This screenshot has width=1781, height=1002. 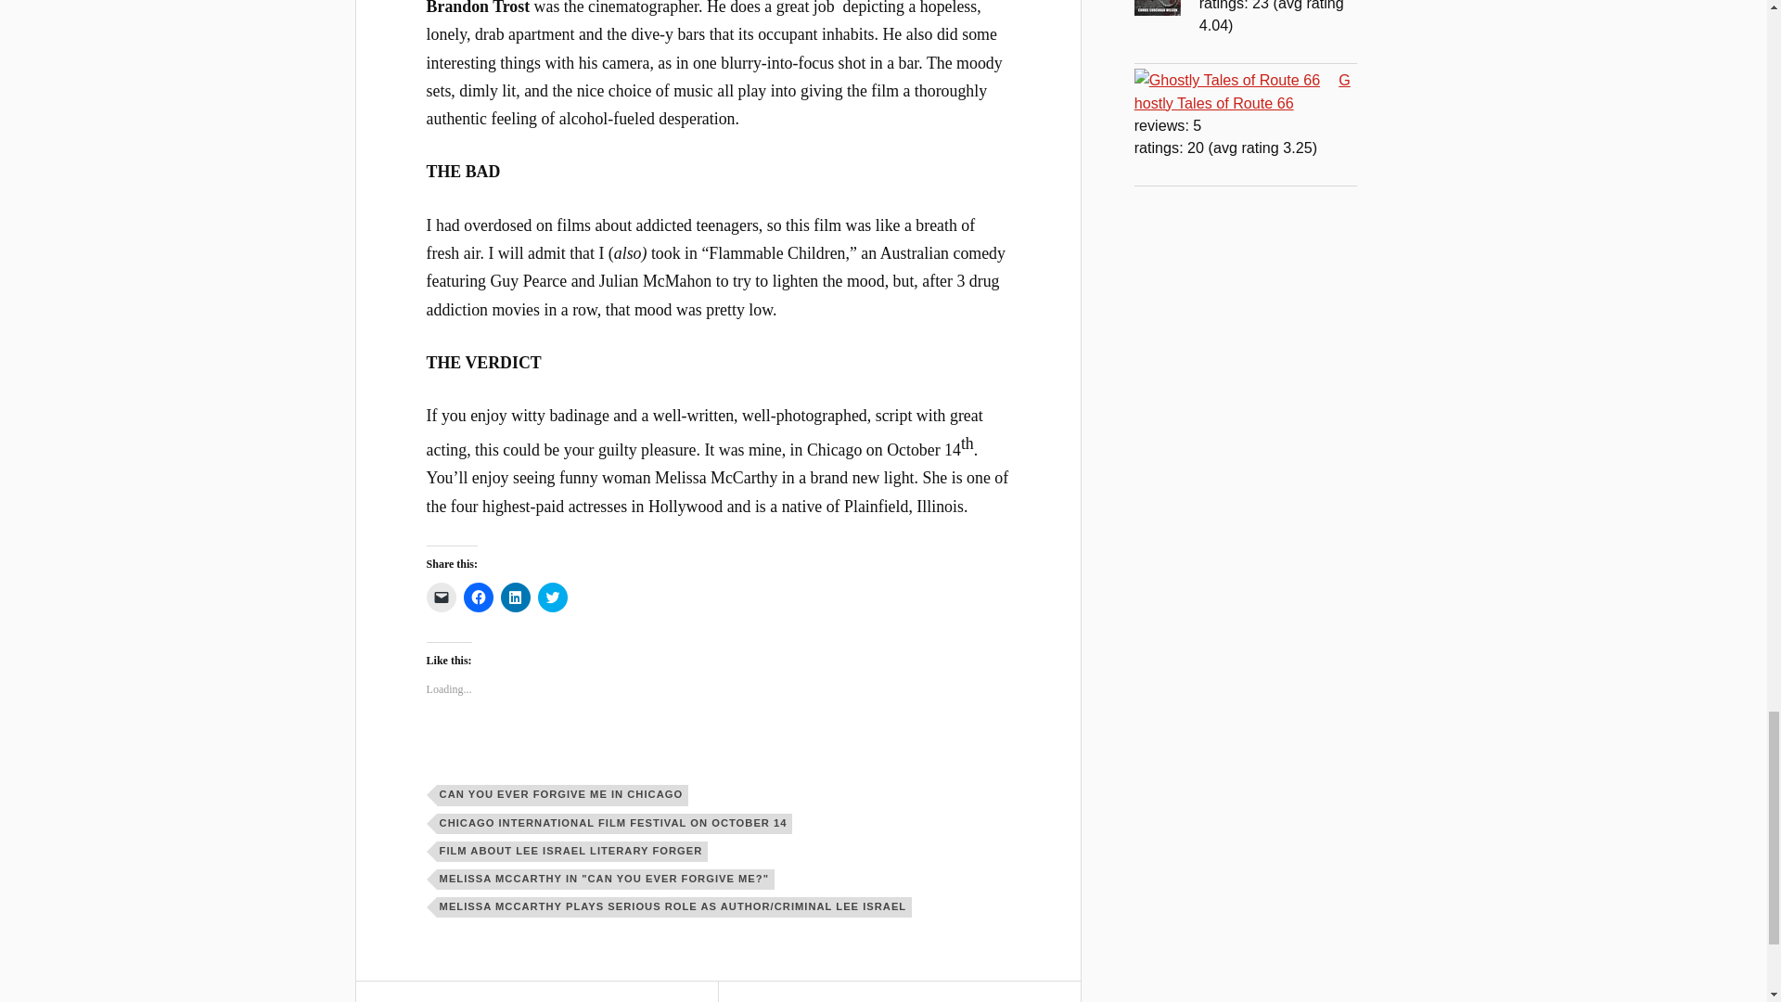 I want to click on Ghostly Tales of Route 66, so click(x=1236, y=80).